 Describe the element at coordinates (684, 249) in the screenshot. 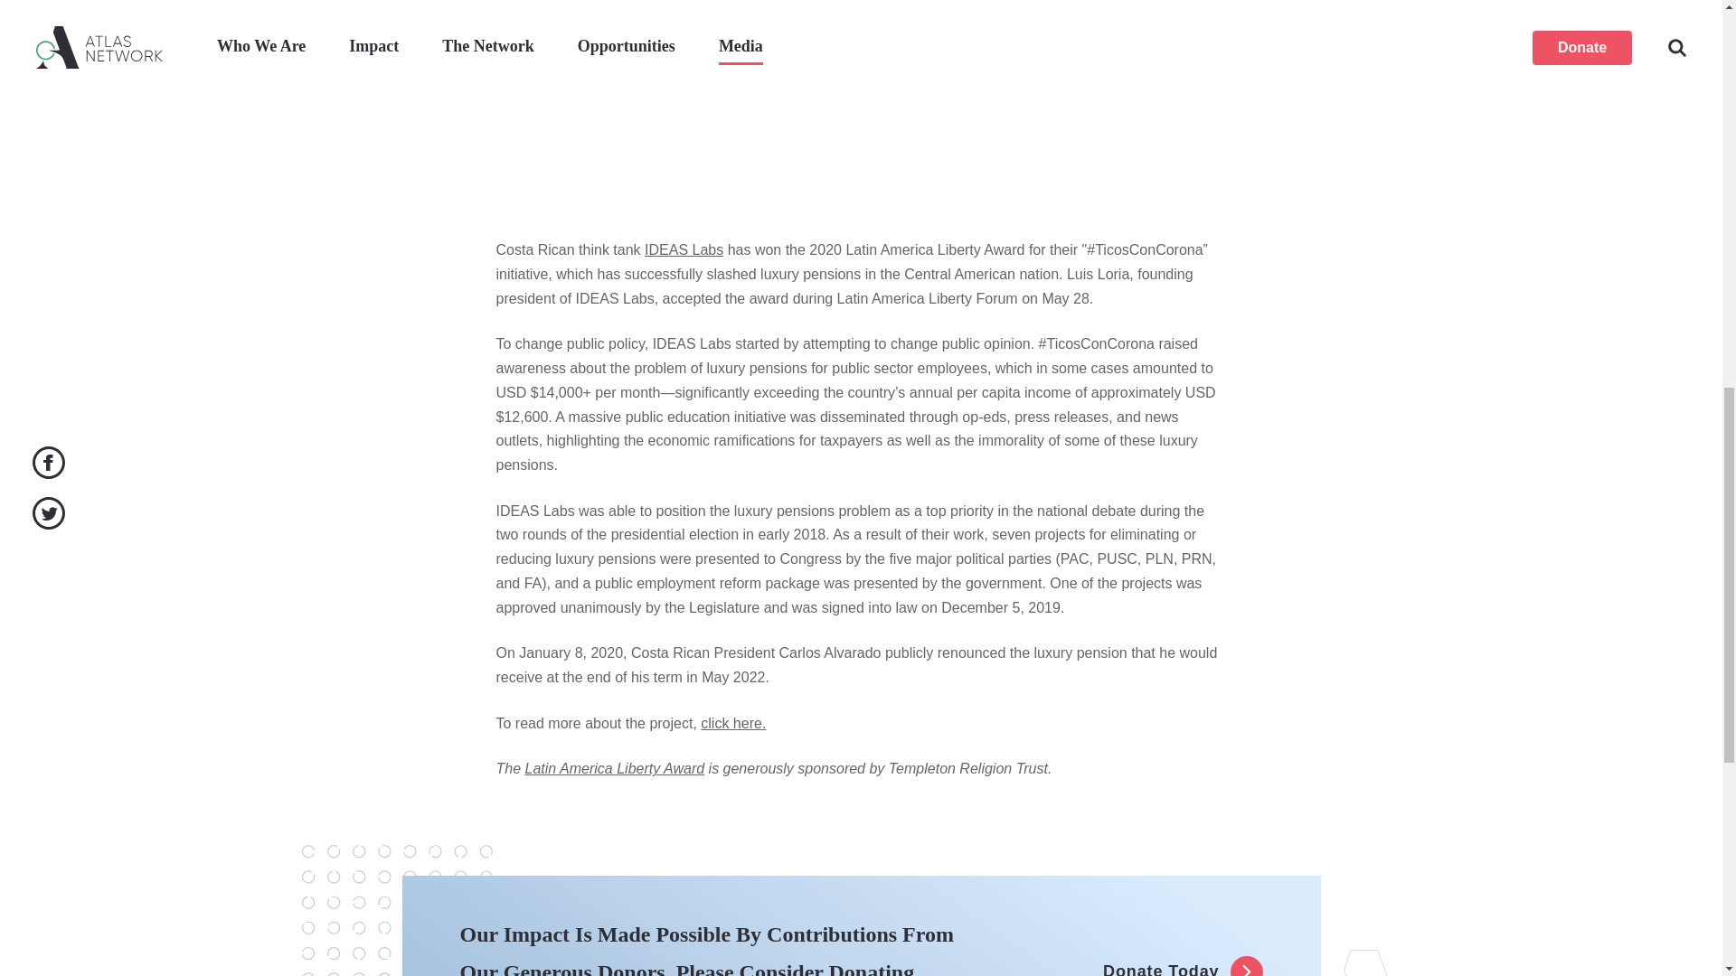

I see `IDEAS Labs` at that location.